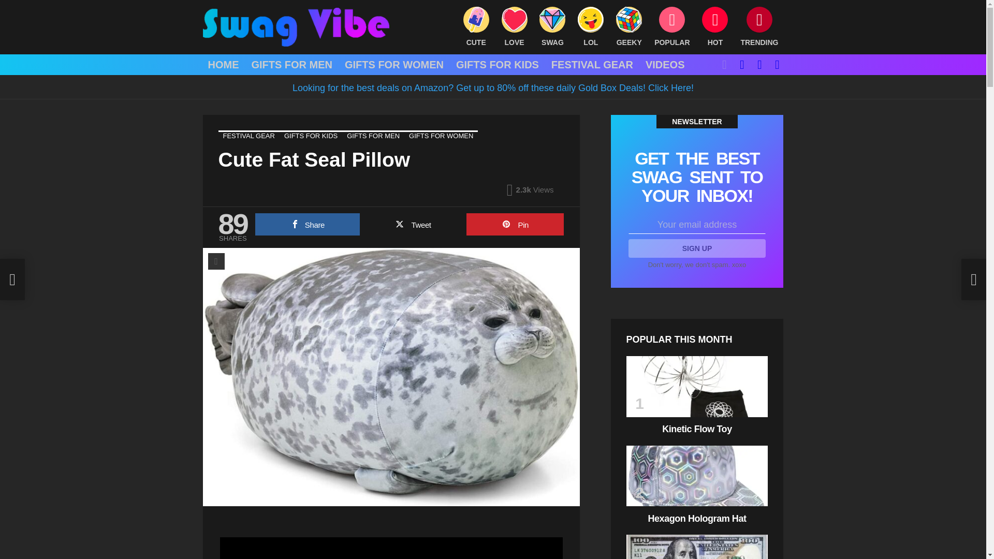  I want to click on VIDEOS, so click(665, 65).